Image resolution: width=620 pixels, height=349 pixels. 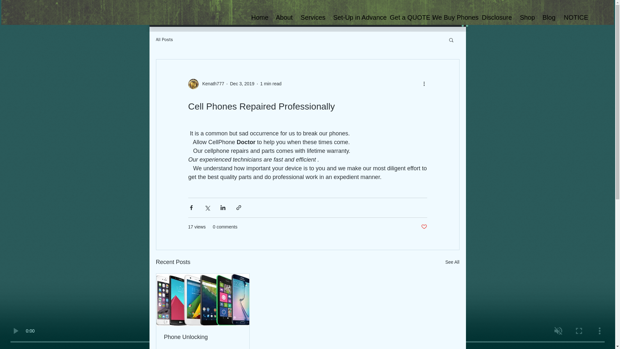 What do you see at coordinates (203, 337) in the screenshot?
I see `Phone Unlocking` at bounding box center [203, 337].